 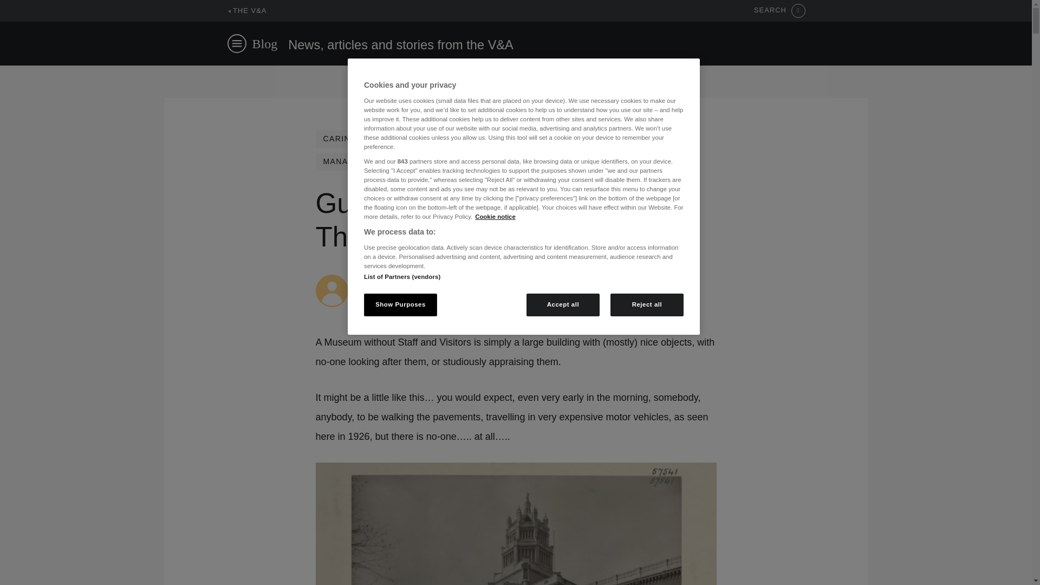 What do you see at coordinates (390, 279) in the screenshot?
I see `Steve Woodhouse` at bounding box center [390, 279].